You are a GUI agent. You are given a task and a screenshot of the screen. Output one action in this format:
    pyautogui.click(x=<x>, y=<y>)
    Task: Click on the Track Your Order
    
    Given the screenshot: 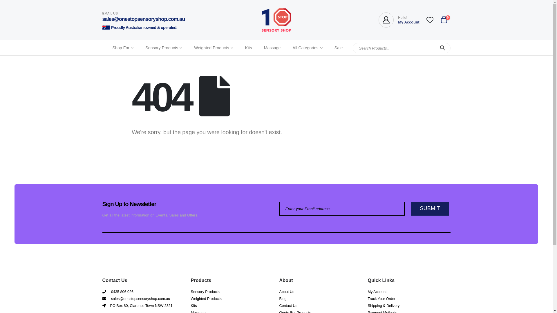 What is the action you would take?
    pyautogui.click(x=382, y=299)
    